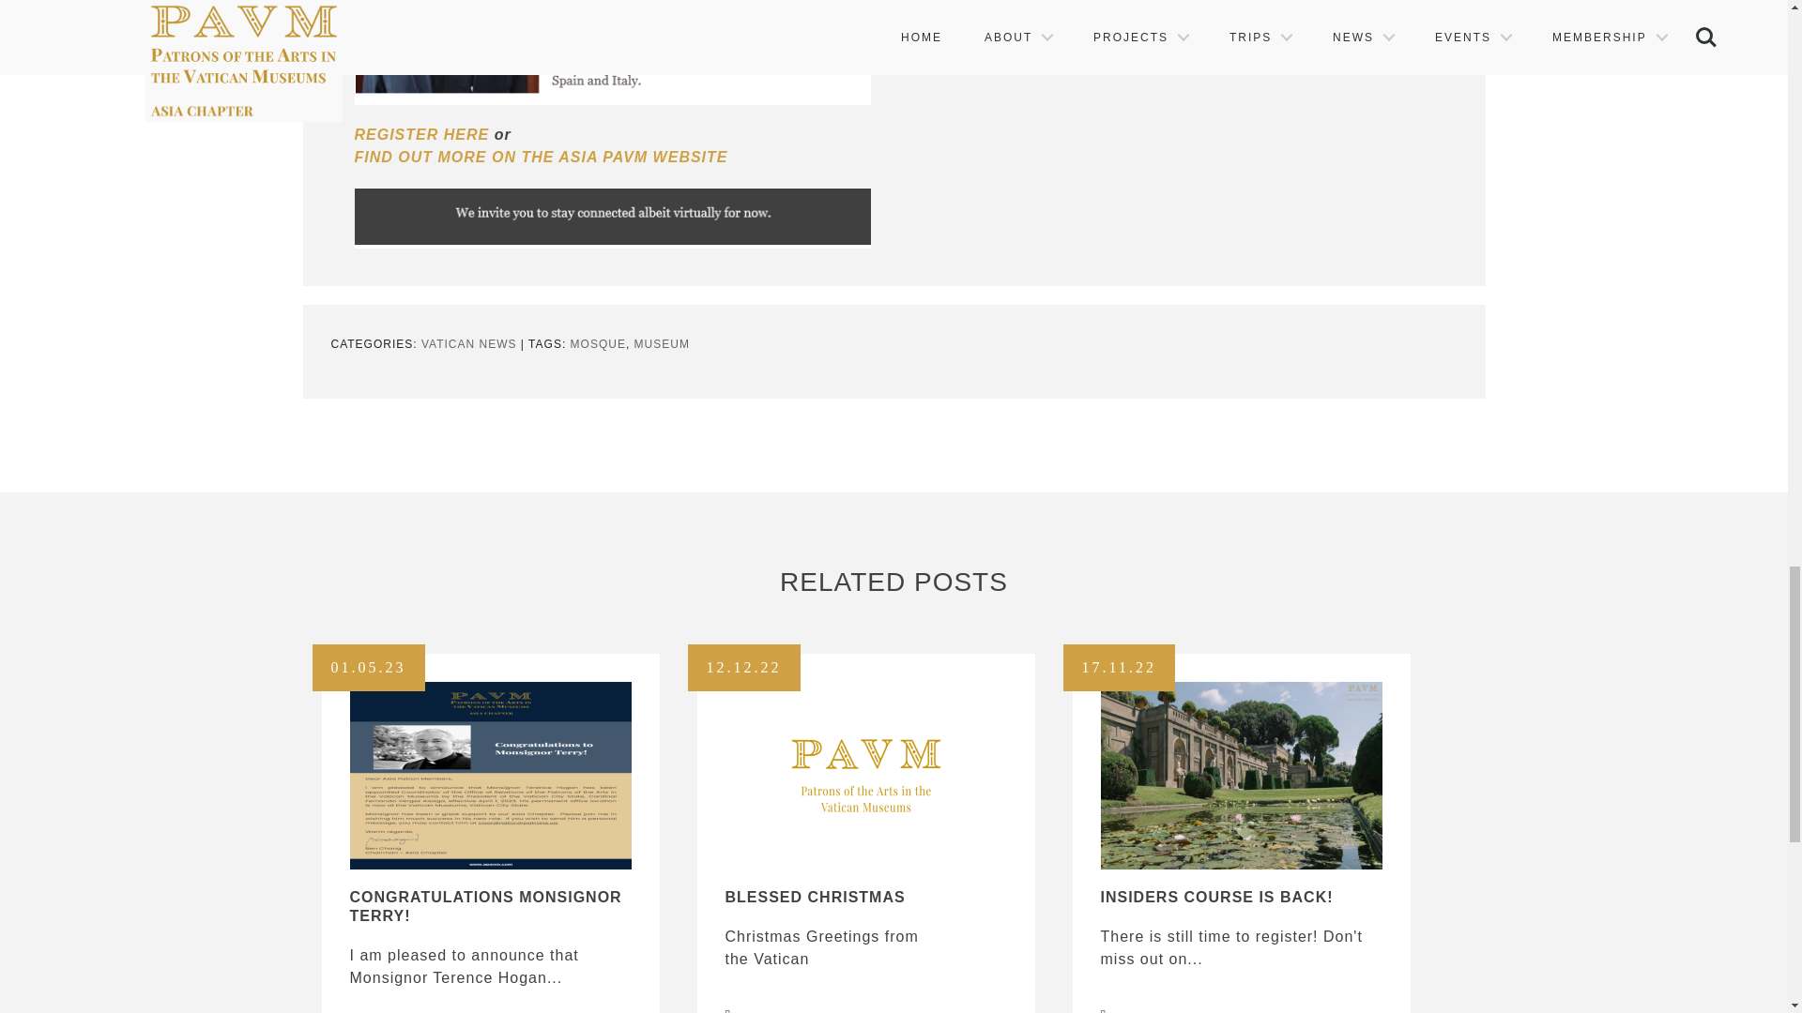 Image resolution: width=1802 pixels, height=1013 pixels. Describe the element at coordinates (469, 343) in the screenshot. I see `VATICAN NEWS` at that location.